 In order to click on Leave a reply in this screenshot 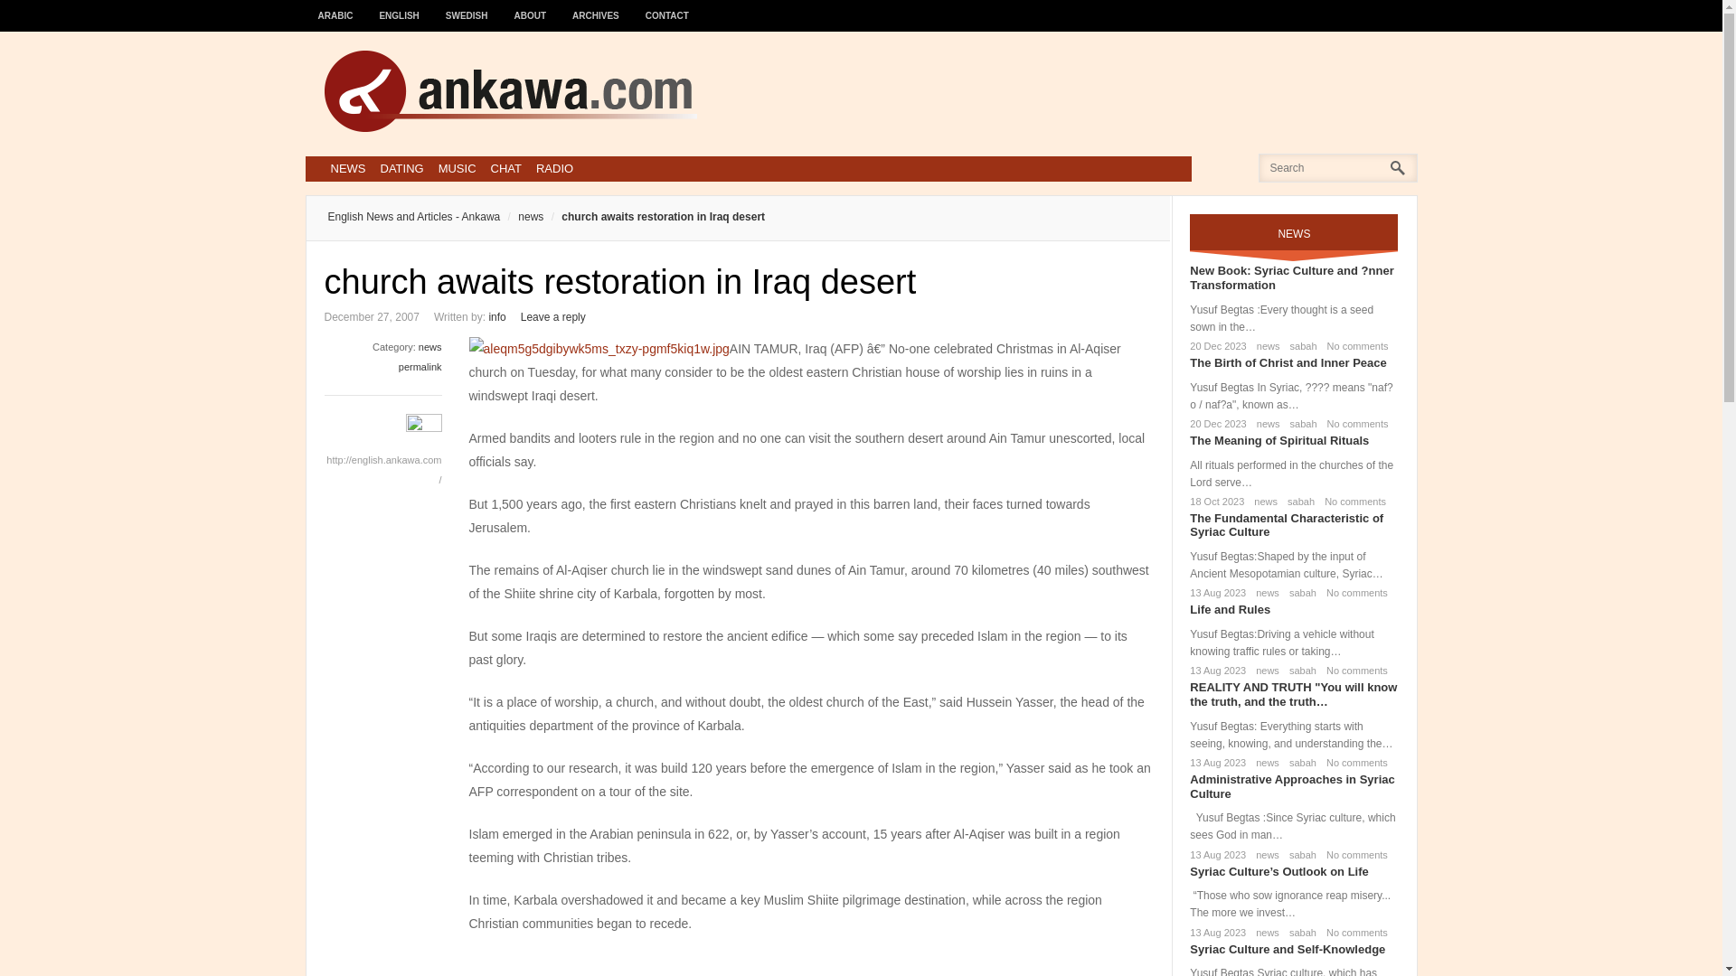, I will do `click(553, 316)`.